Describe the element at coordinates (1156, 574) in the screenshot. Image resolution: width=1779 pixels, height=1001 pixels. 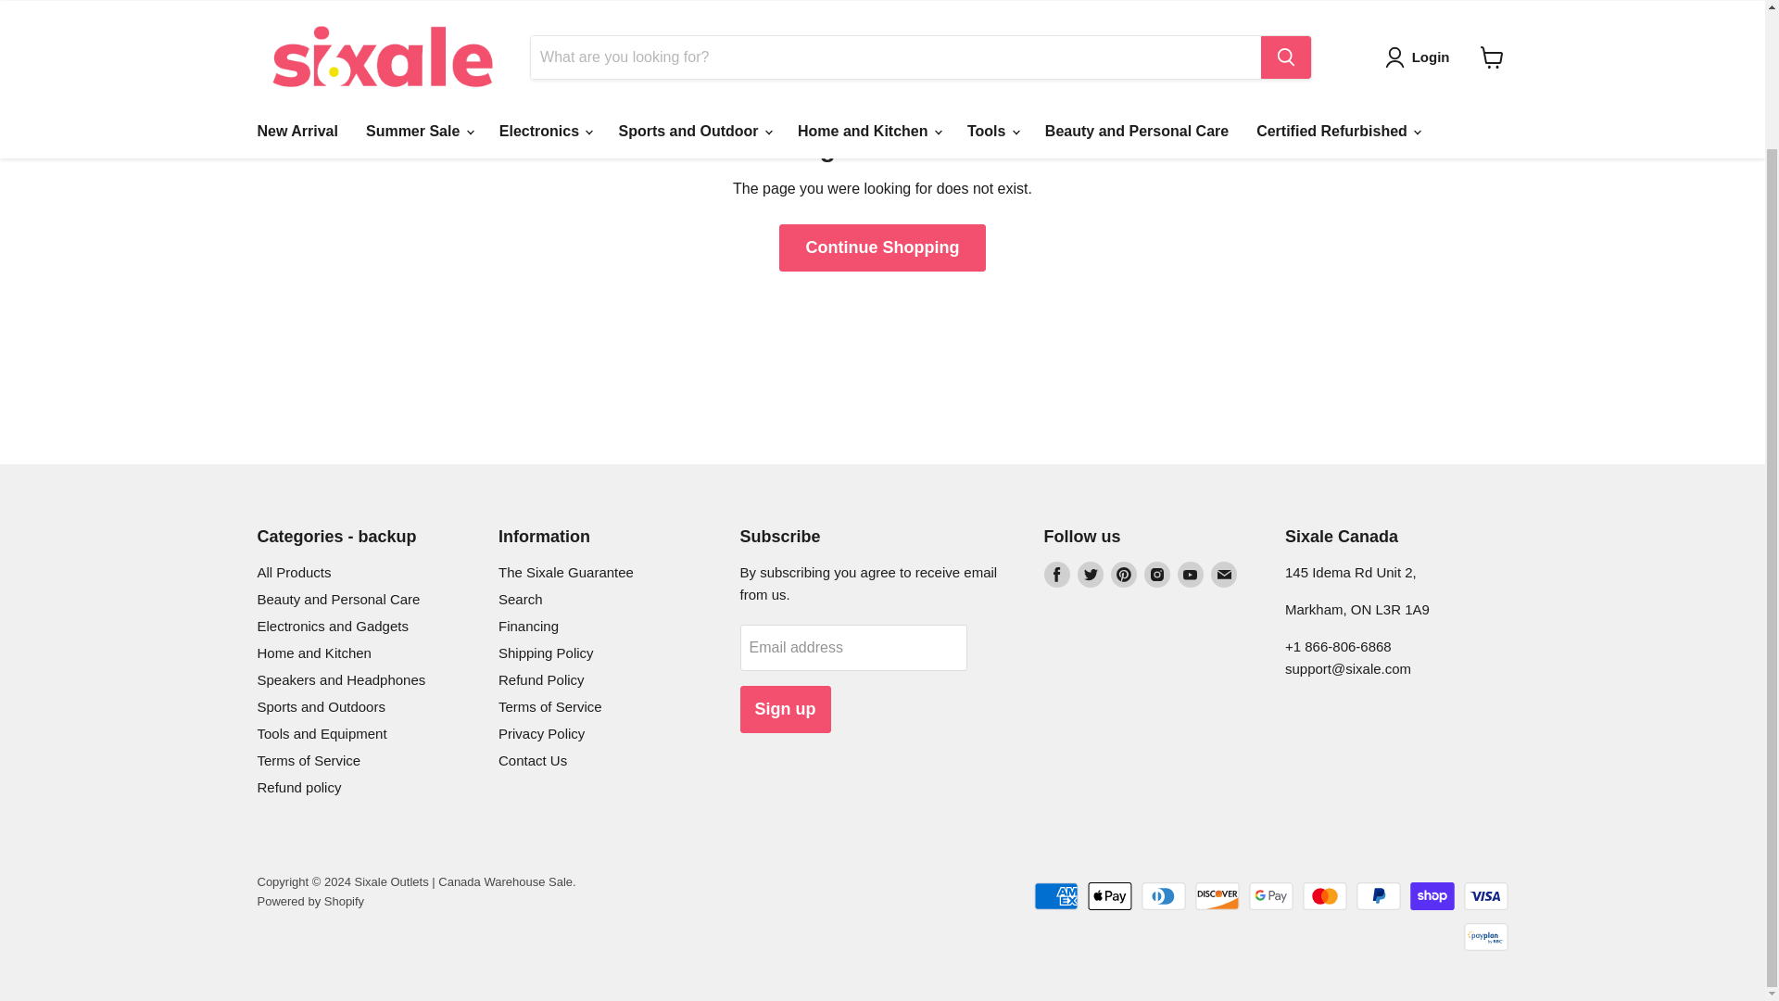
I see `Instagram` at that location.